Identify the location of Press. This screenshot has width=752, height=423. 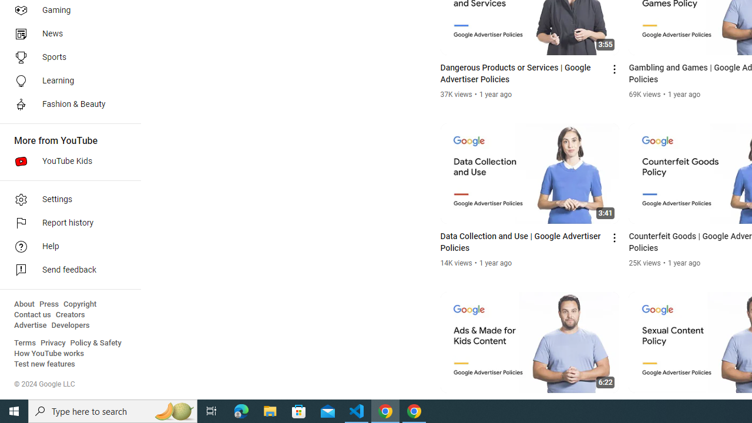
(49, 304).